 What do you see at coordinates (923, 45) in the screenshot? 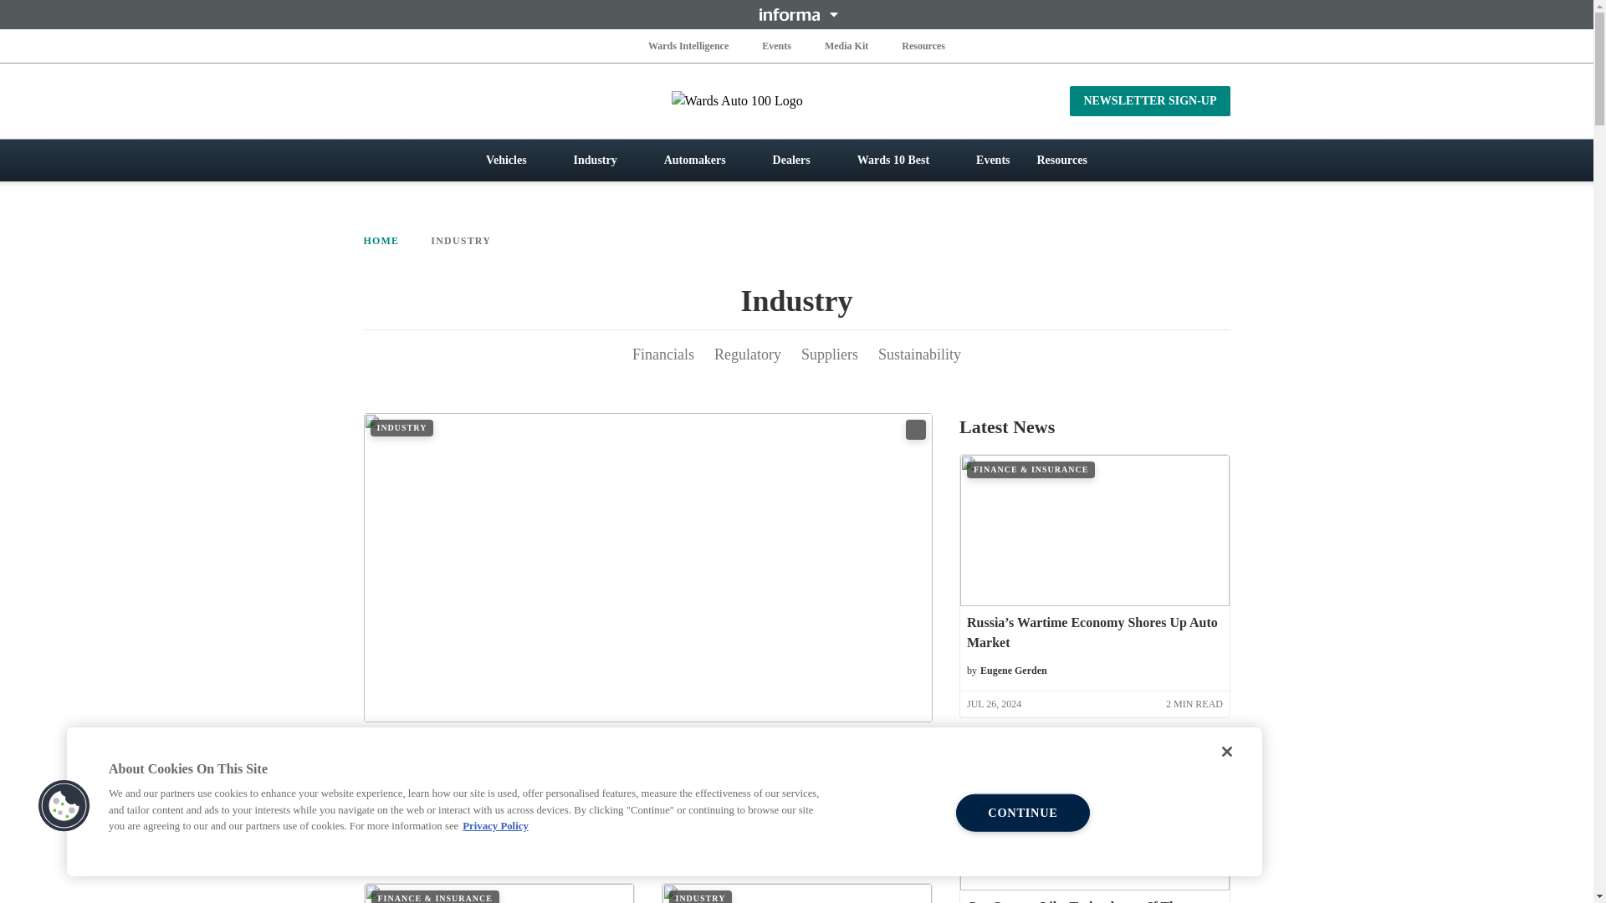
I see `Resources` at bounding box center [923, 45].